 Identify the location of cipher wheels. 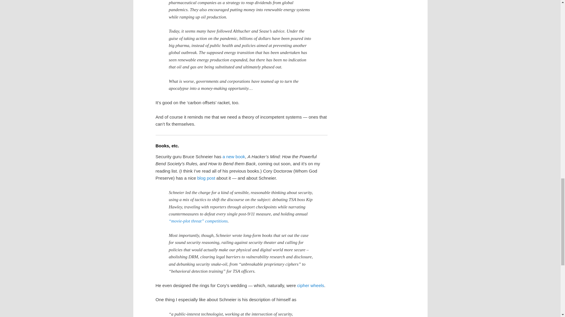
(311, 285).